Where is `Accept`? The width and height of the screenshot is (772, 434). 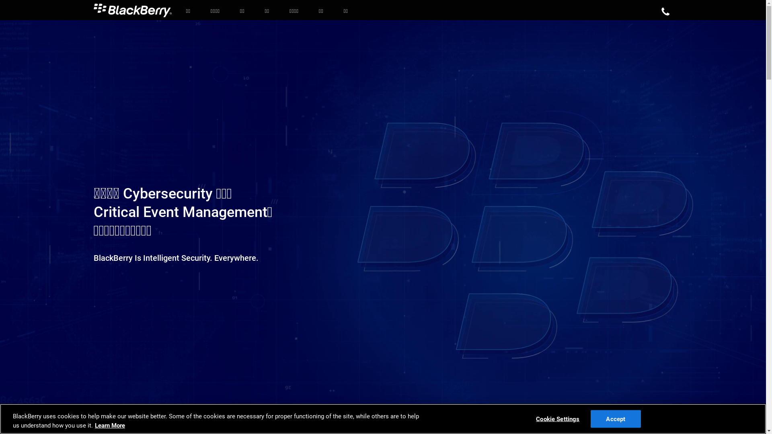 Accept is located at coordinates (616, 419).